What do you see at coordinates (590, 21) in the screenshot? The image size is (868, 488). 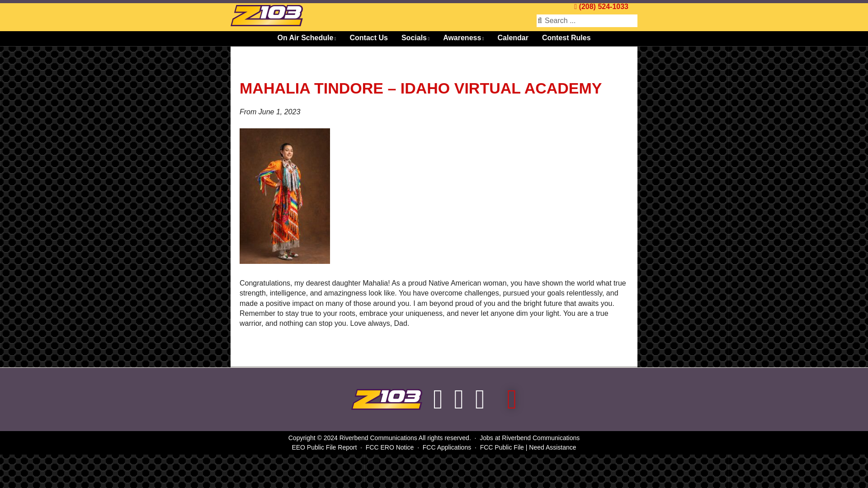 I see `Search` at bounding box center [590, 21].